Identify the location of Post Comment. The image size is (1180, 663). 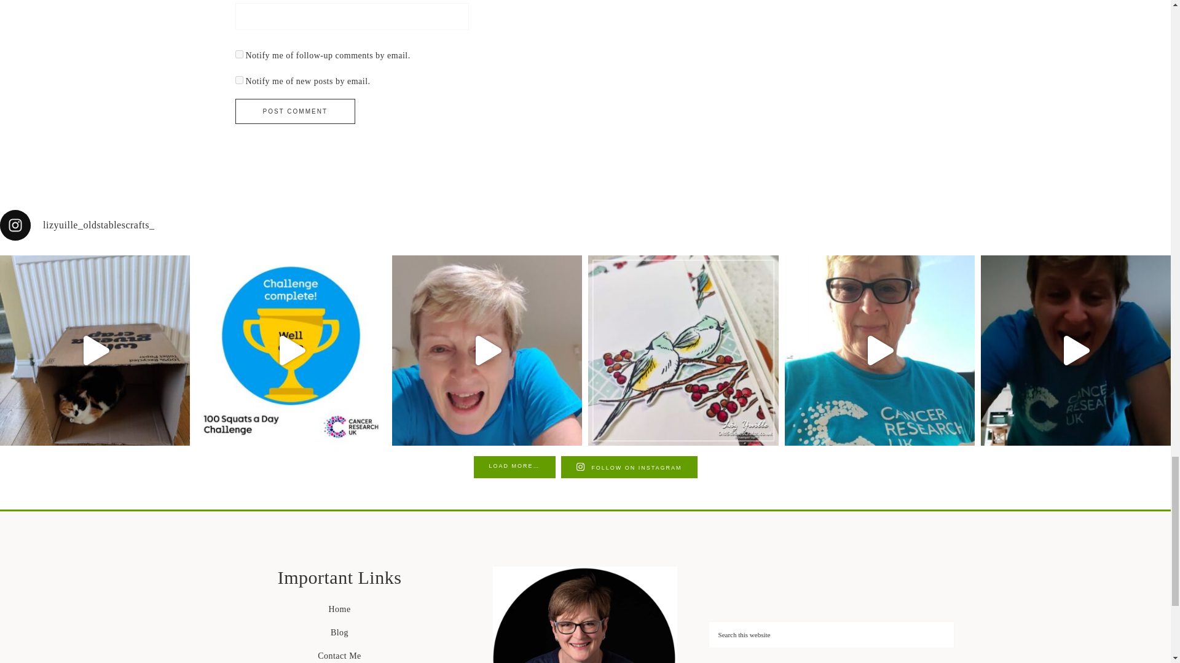
(295, 110).